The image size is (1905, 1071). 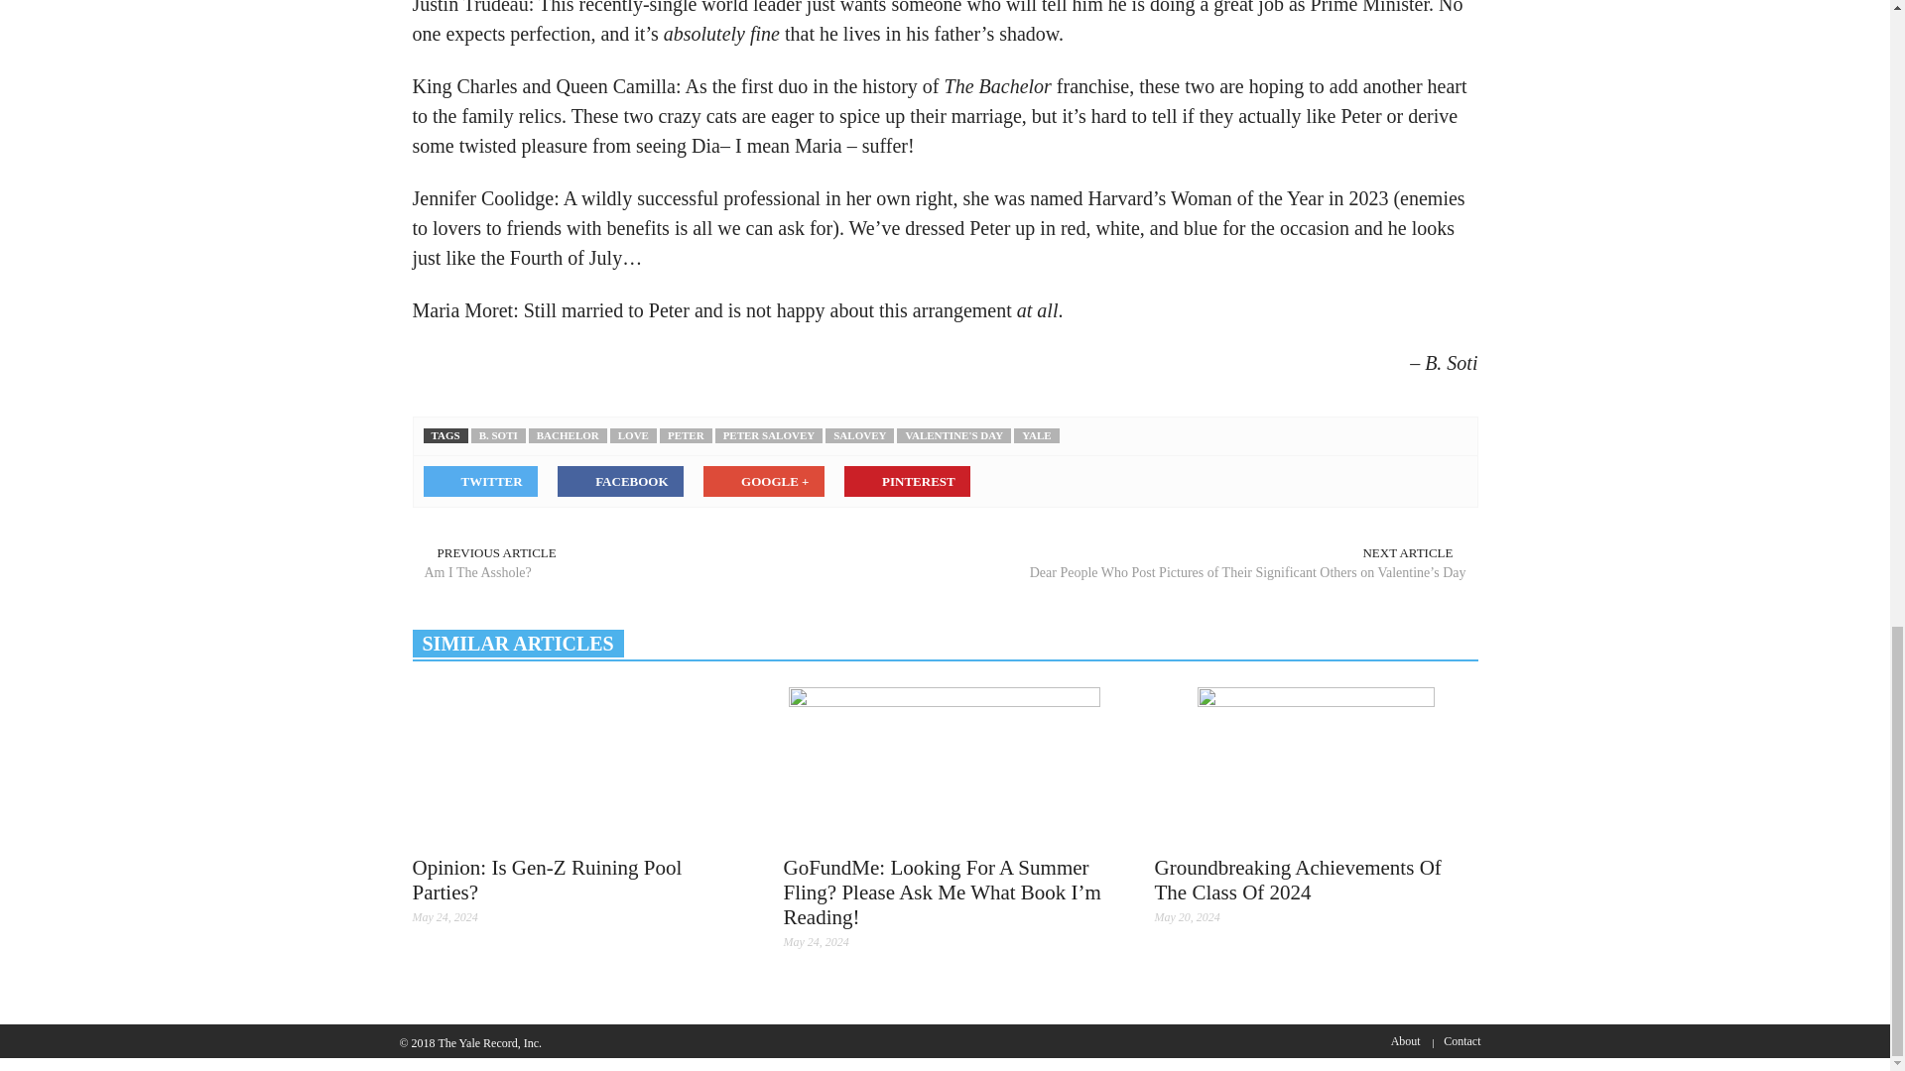 I want to click on TWITTER, so click(x=480, y=481).